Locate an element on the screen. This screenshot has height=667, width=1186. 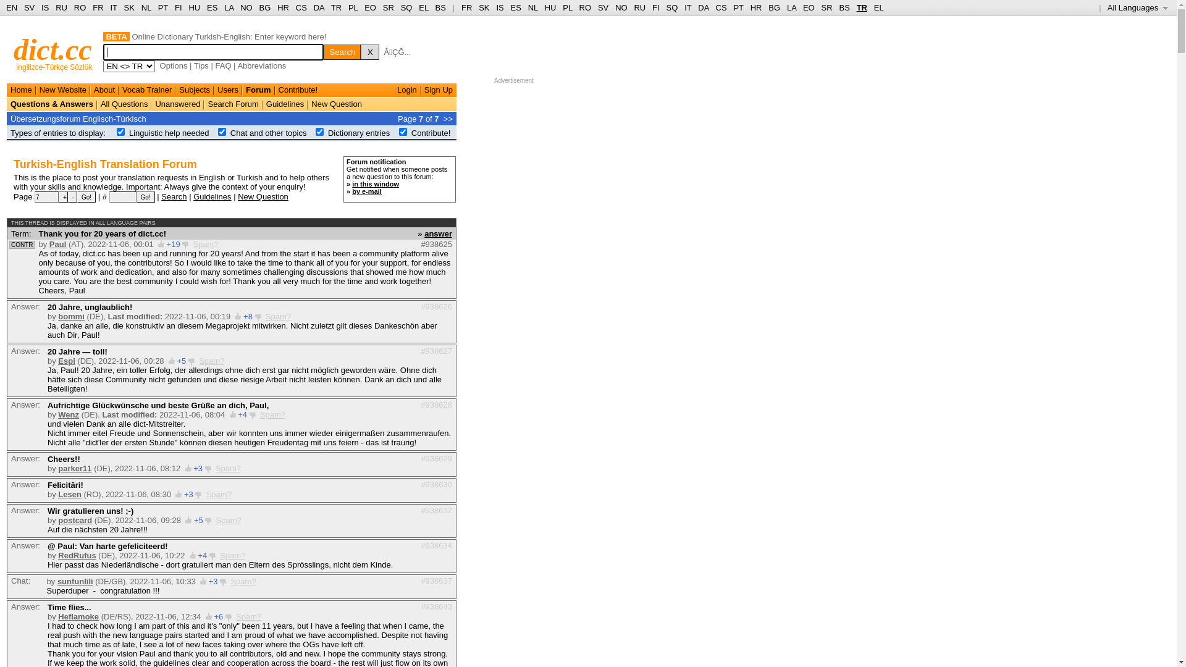
parker11 is located at coordinates (75, 468).